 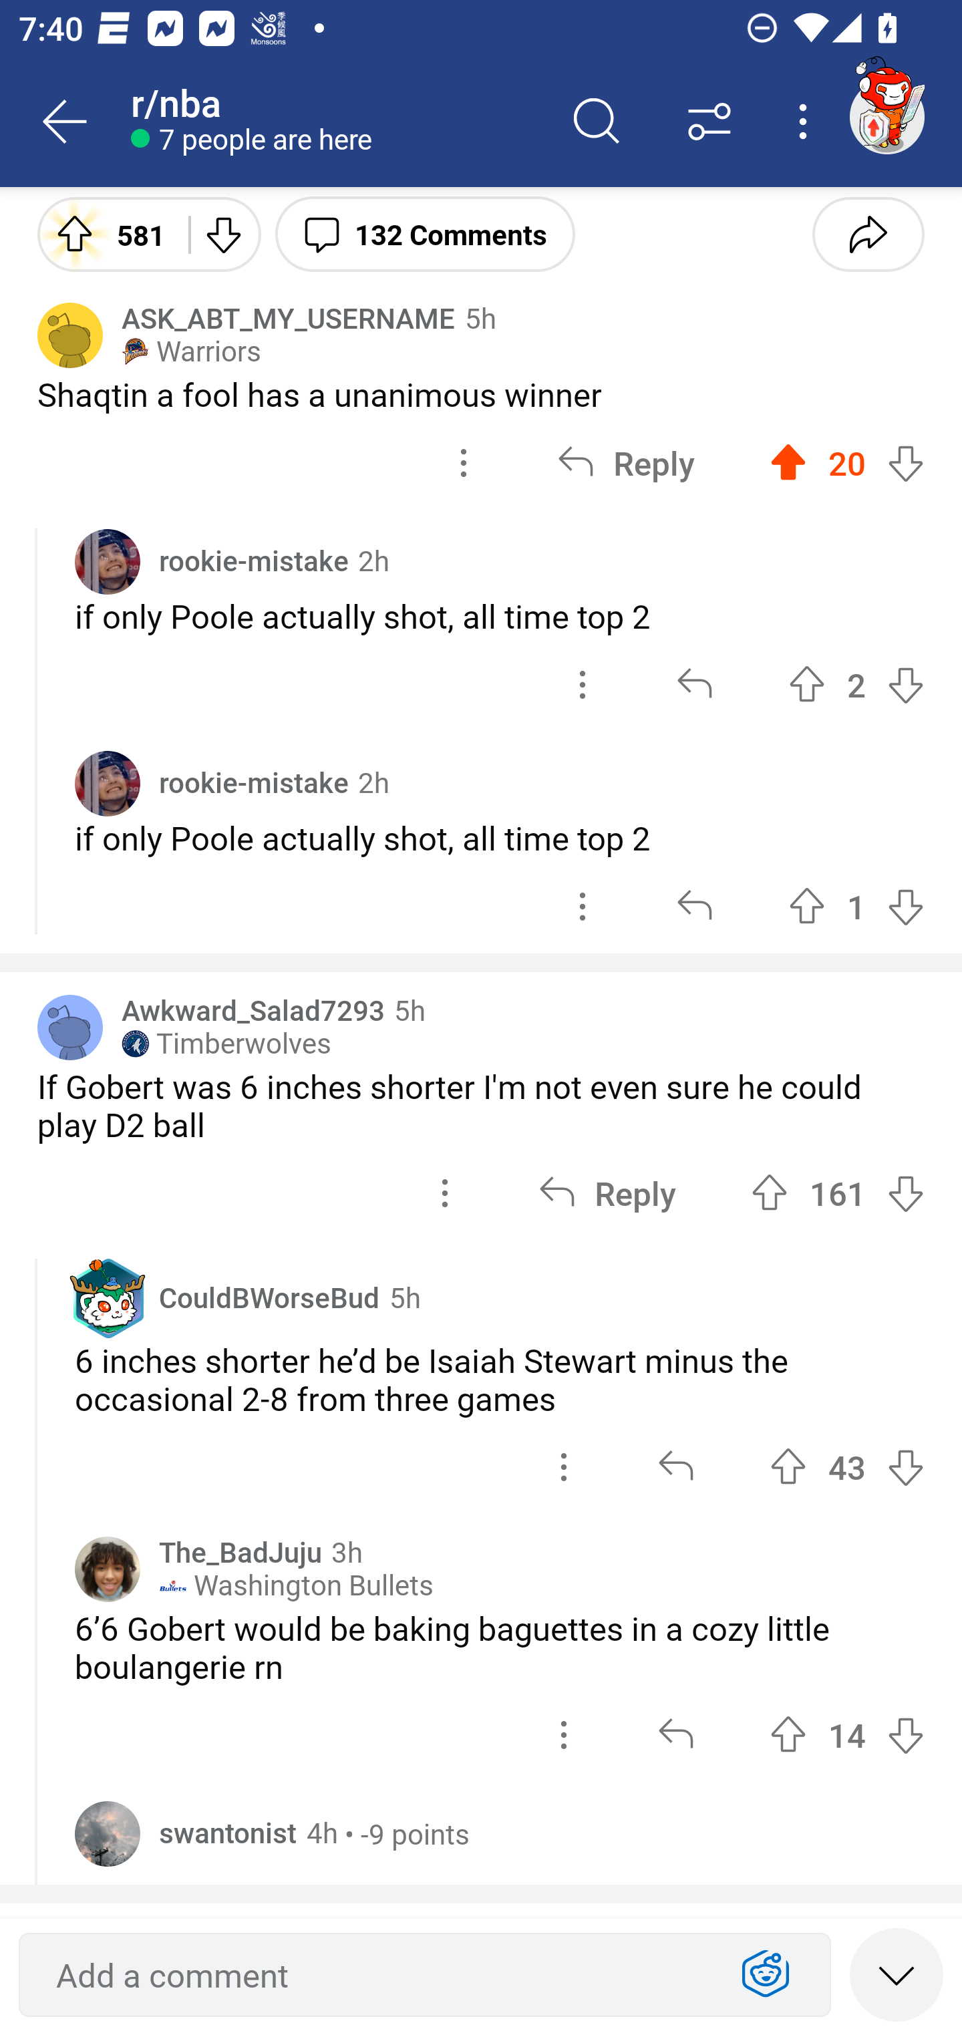 I want to click on options, so click(x=445, y=1193).